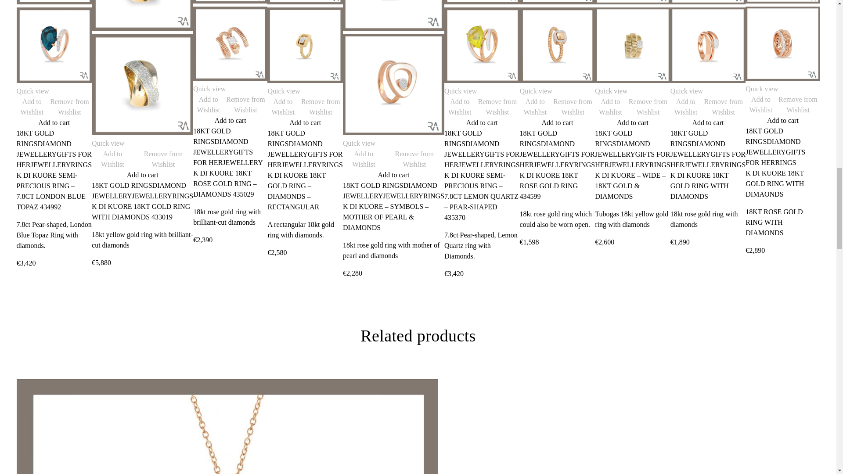 This screenshot has width=843, height=474. I want to click on View all posts in DIAMOND JEWELLERY, so click(44, 148).